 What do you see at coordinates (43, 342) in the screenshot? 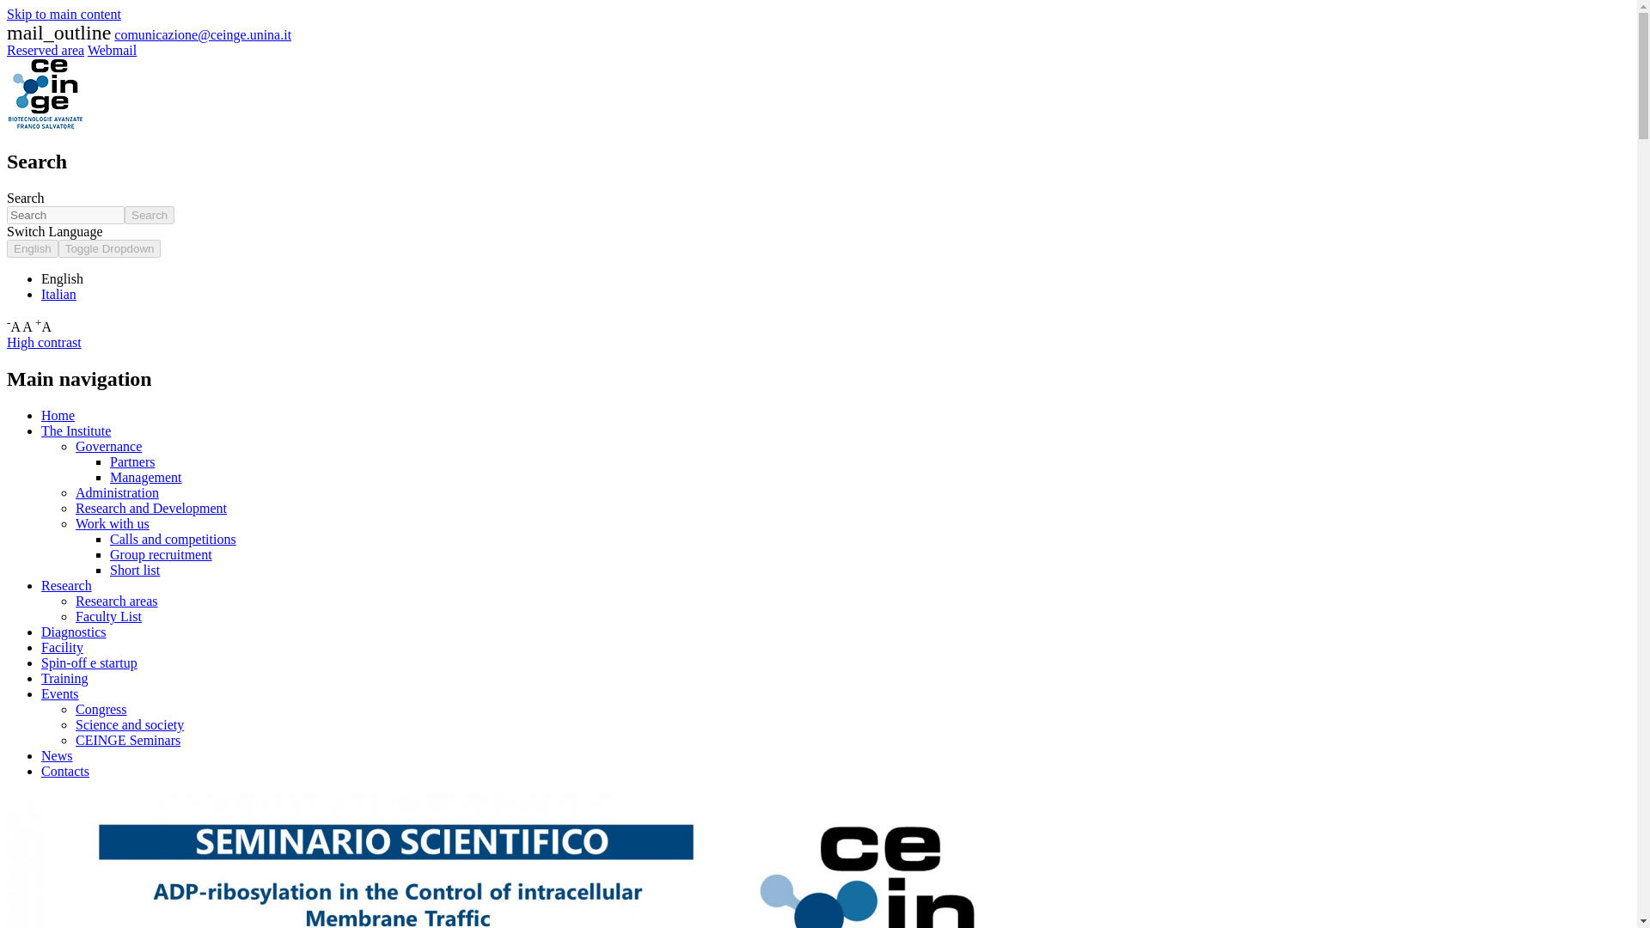
I see `High contrast` at bounding box center [43, 342].